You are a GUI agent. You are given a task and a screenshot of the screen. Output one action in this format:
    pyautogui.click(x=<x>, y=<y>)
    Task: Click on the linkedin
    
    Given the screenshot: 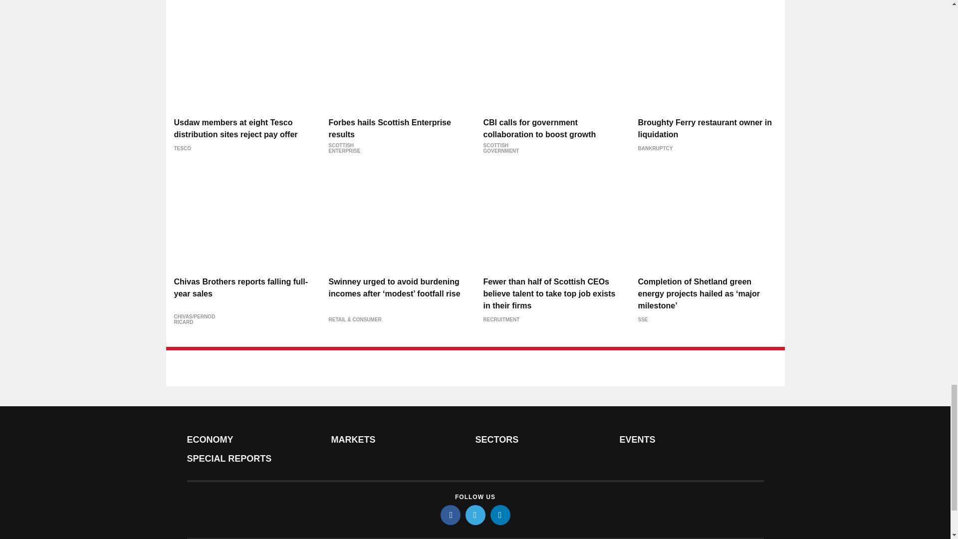 What is the action you would take?
    pyautogui.click(x=499, y=515)
    